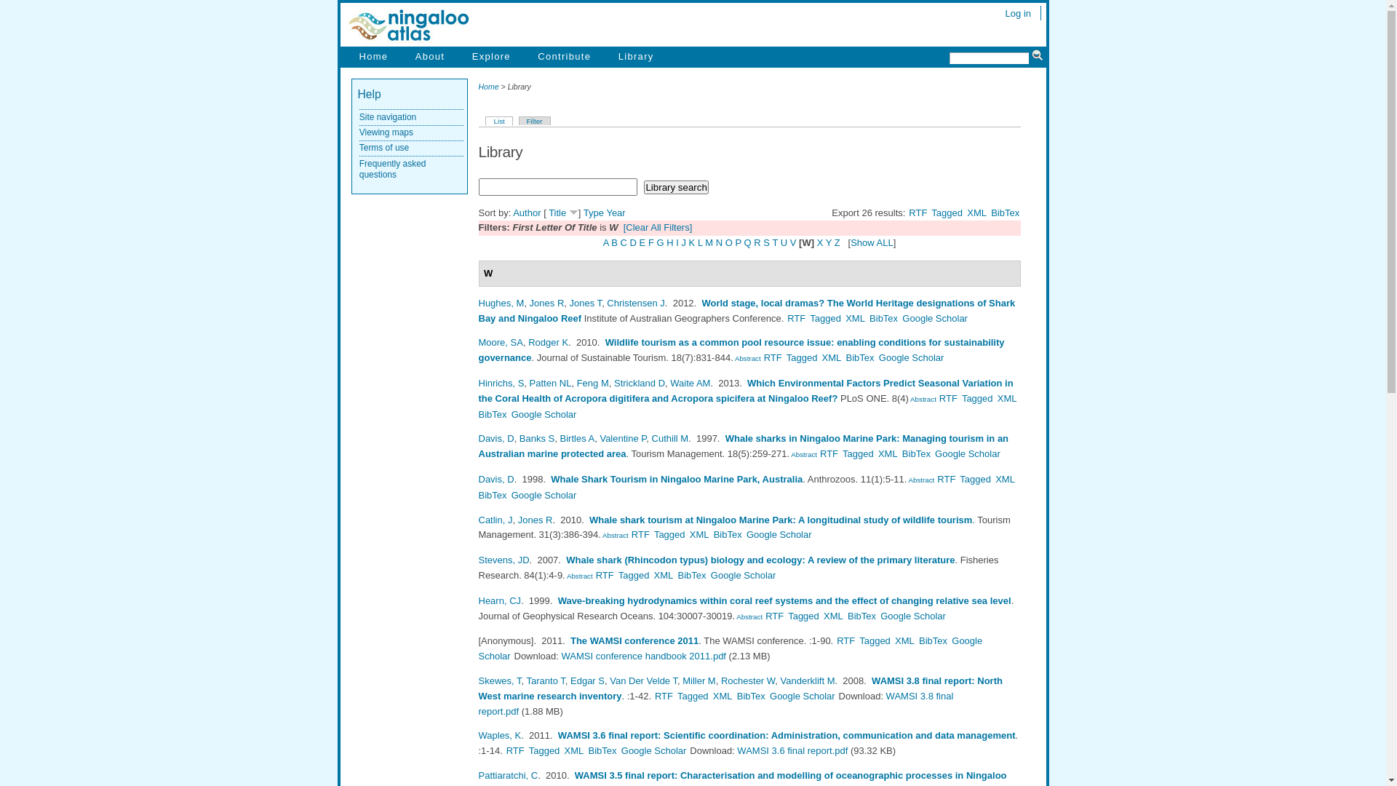 This screenshot has height=786, width=1397. I want to click on Google Scholar, so click(744, 575).